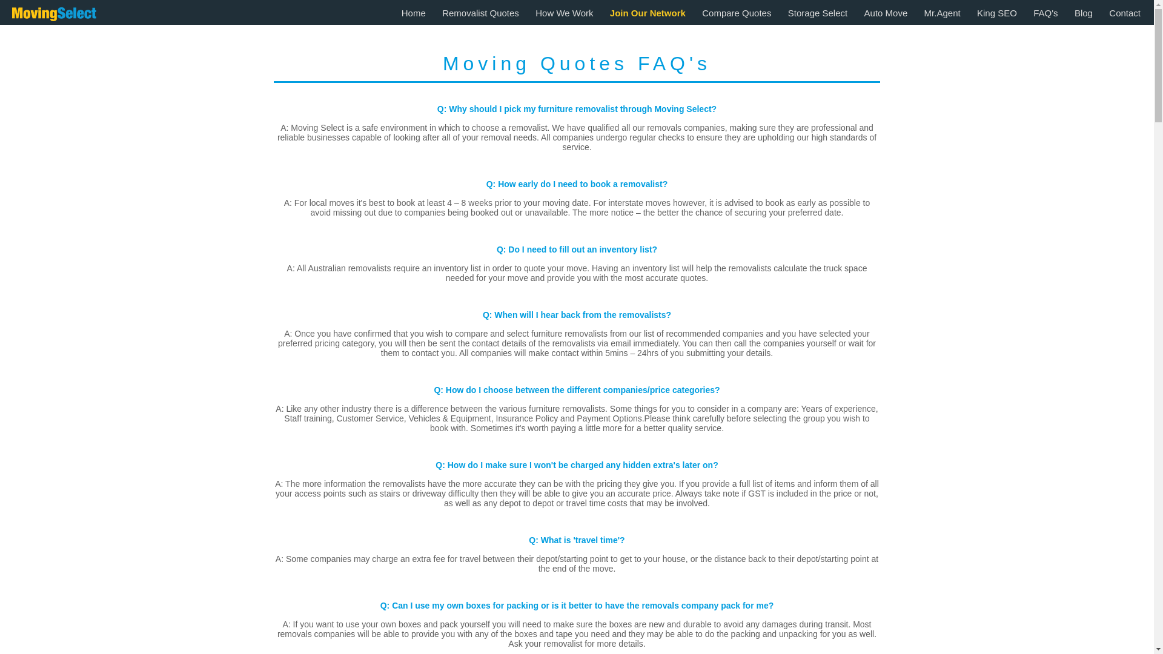 The height and width of the screenshot is (654, 1163). Describe the element at coordinates (997, 13) in the screenshot. I see `King SEO` at that location.